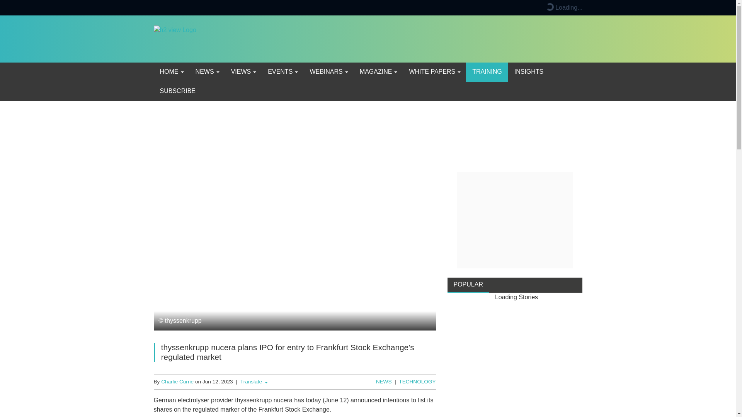 This screenshot has height=417, width=742. Describe the element at coordinates (175, 38) in the screenshot. I see `H2 View` at that location.